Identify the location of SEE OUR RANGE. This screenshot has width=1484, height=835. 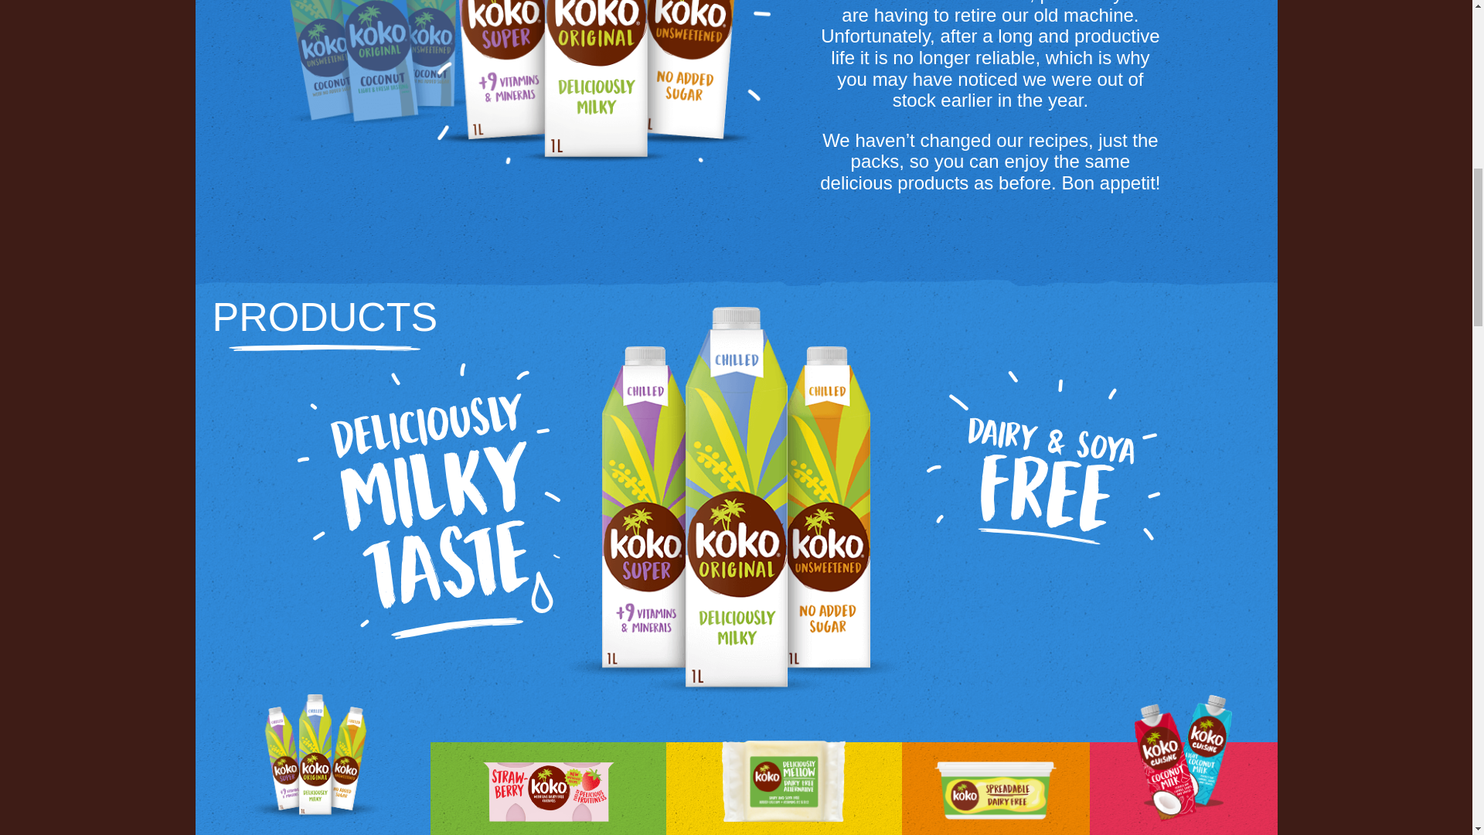
(1043, 609).